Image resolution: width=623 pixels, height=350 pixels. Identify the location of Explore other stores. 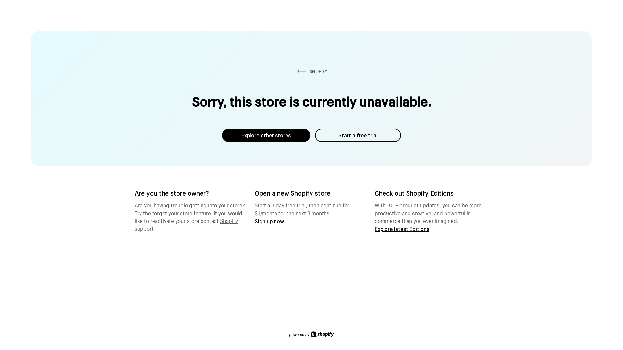
(266, 135).